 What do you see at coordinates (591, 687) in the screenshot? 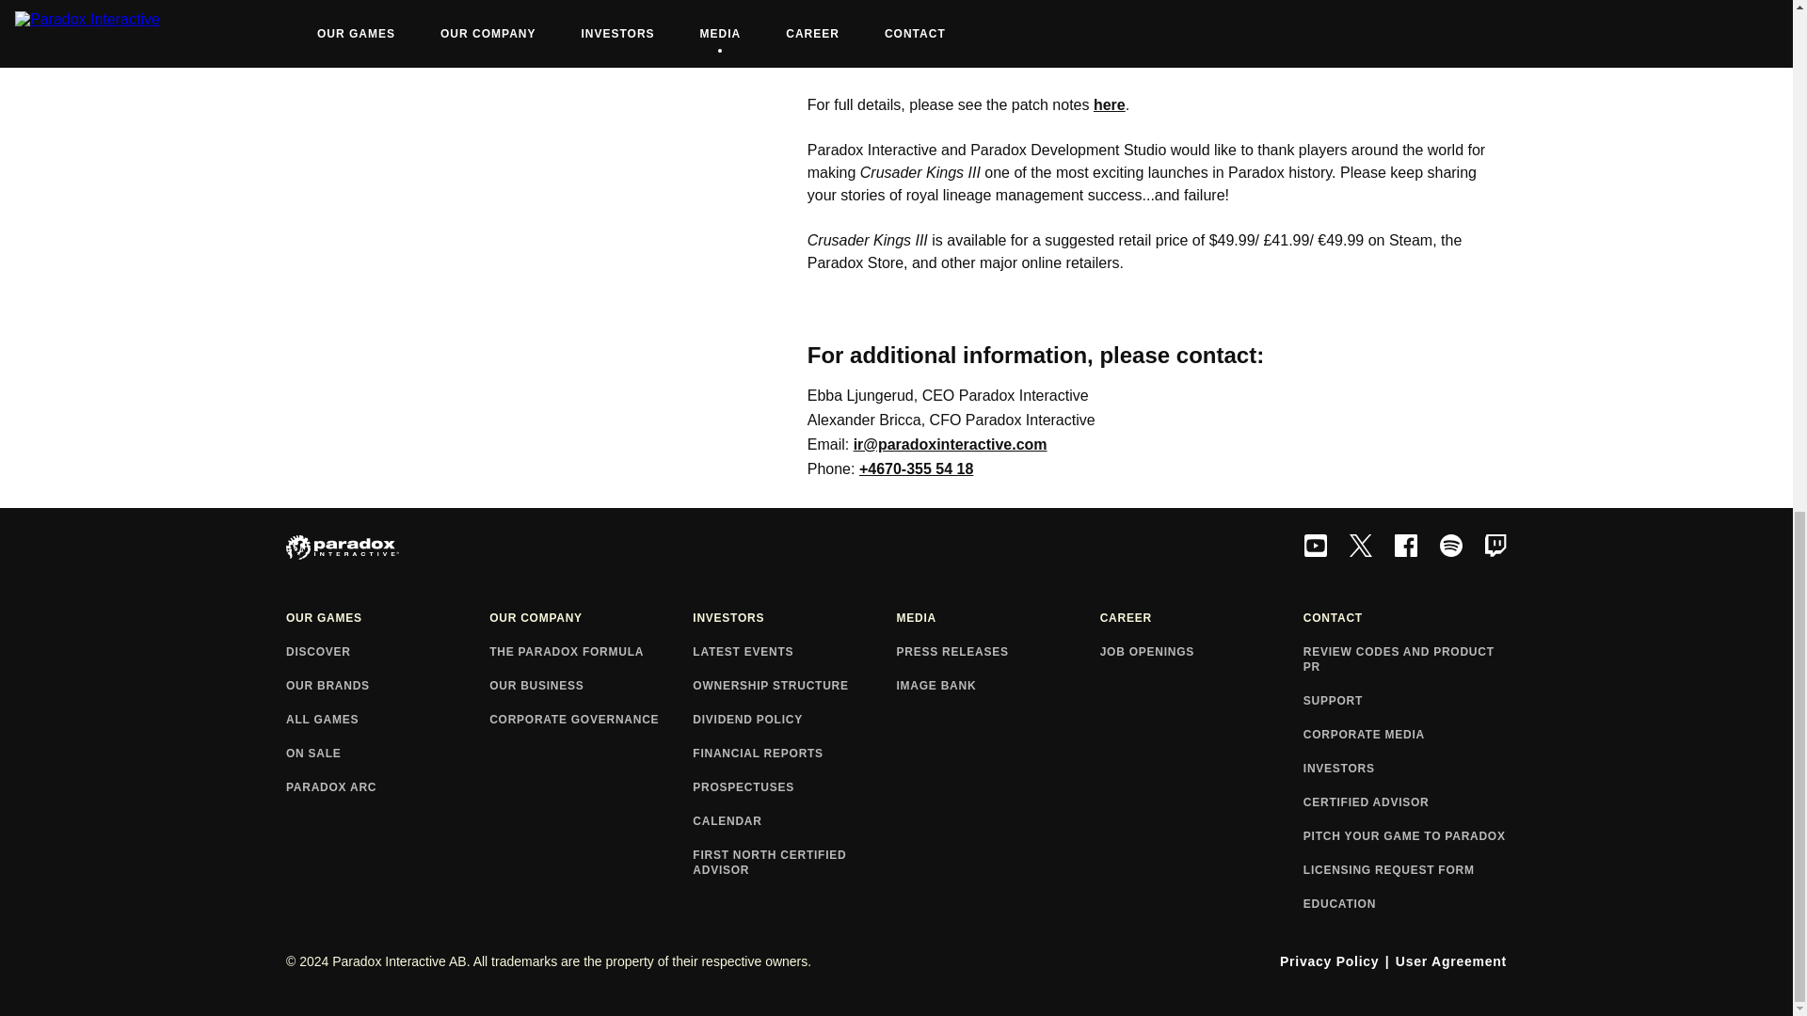
I see `OUR BUSINESS` at bounding box center [591, 687].